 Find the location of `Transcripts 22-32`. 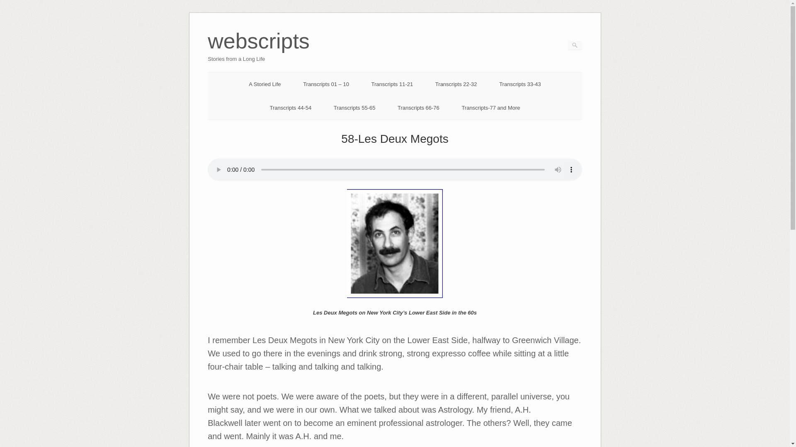

Transcripts 22-32 is located at coordinates (456, 84).